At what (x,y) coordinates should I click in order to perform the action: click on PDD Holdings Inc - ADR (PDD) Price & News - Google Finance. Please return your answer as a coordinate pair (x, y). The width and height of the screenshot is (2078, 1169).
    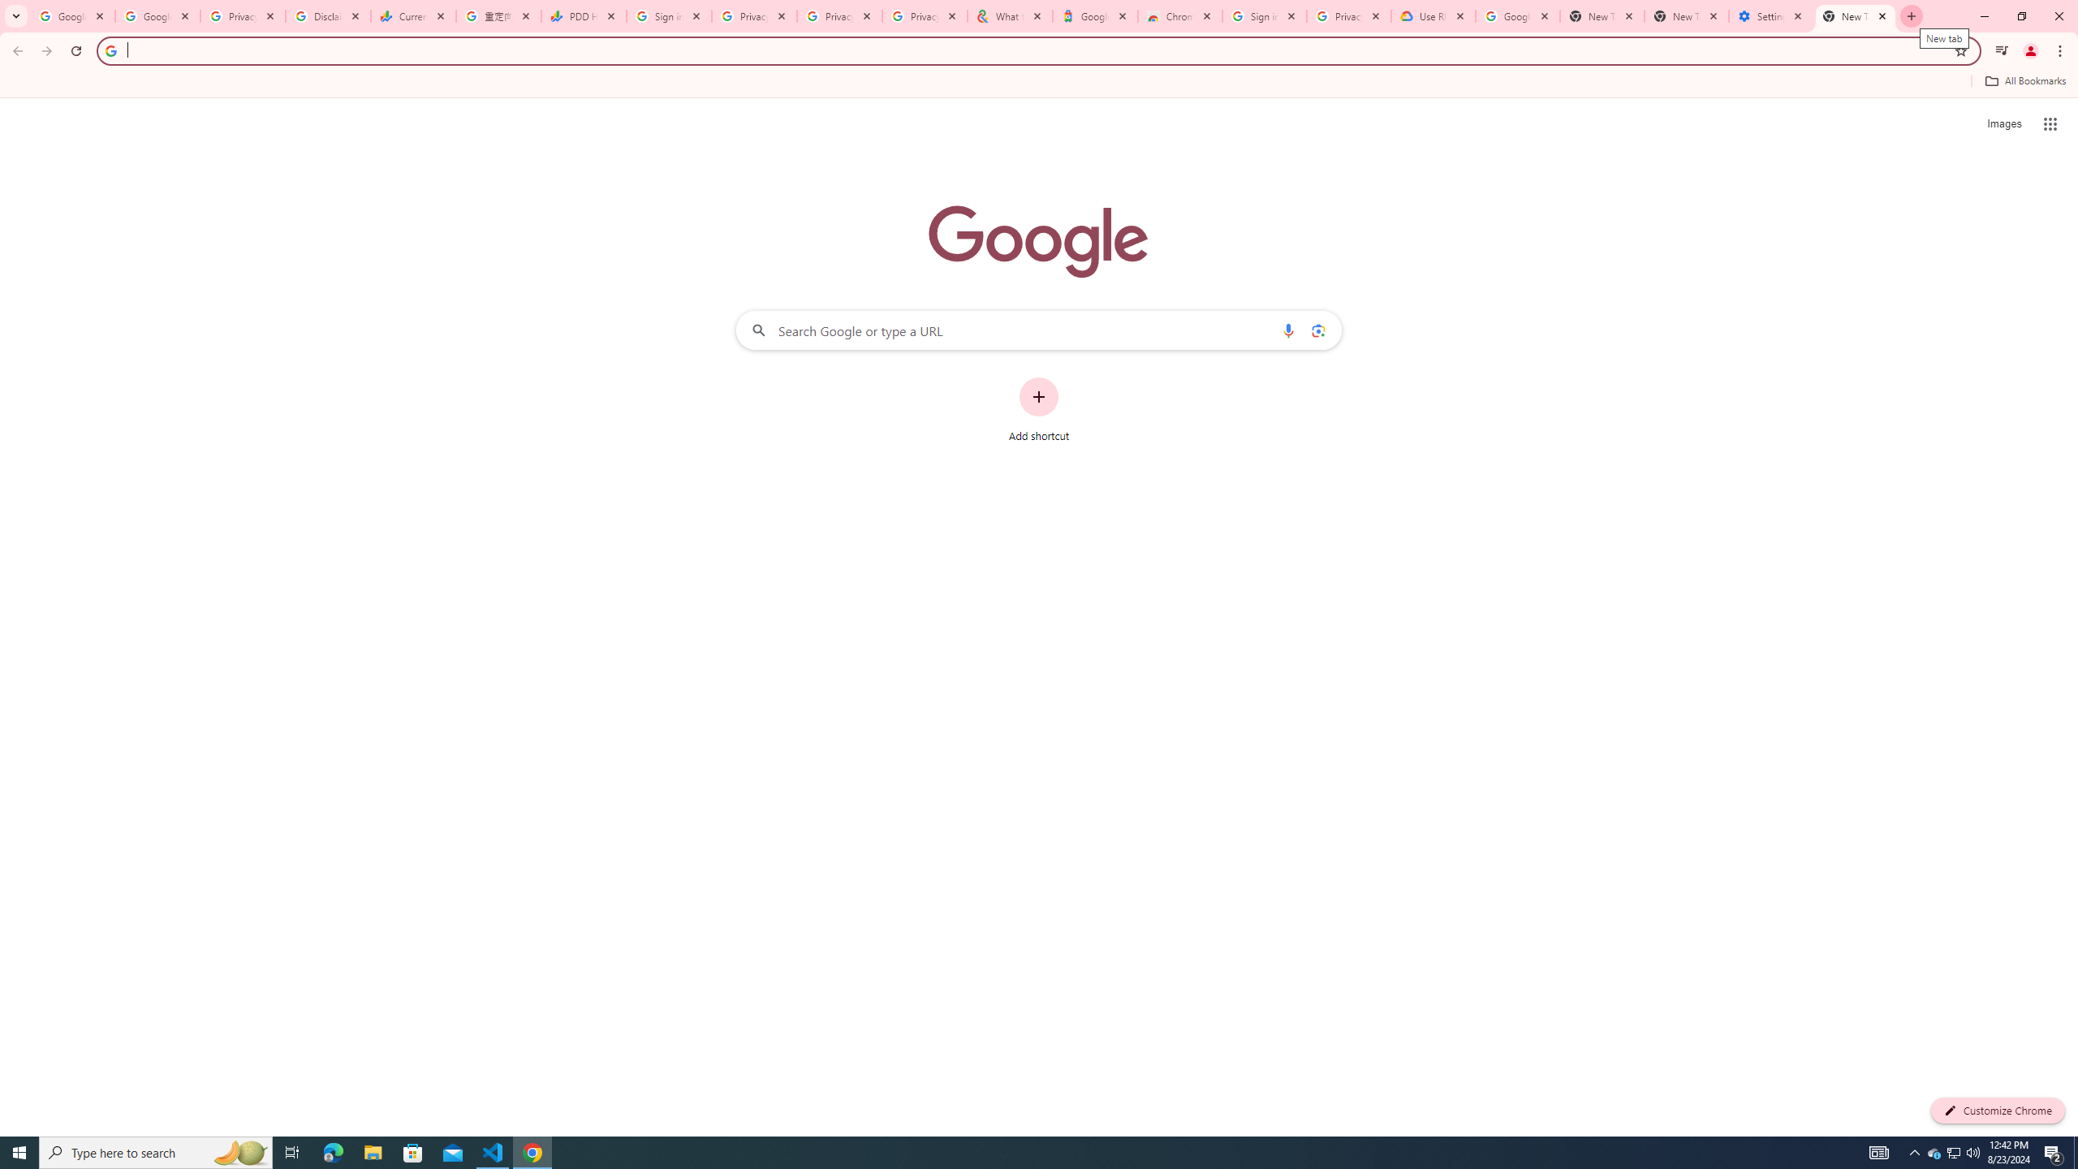
    Looking at the image, I should click on (583, 16).